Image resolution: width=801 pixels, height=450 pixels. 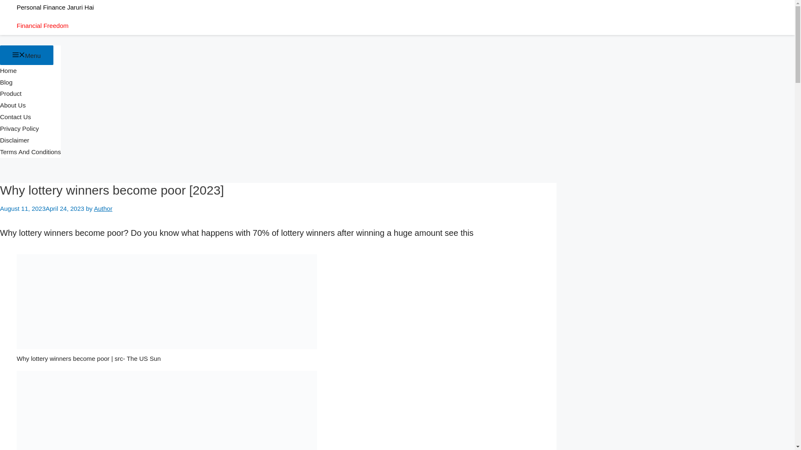 I want to click on Contact Us, so click(x=15, y=117).